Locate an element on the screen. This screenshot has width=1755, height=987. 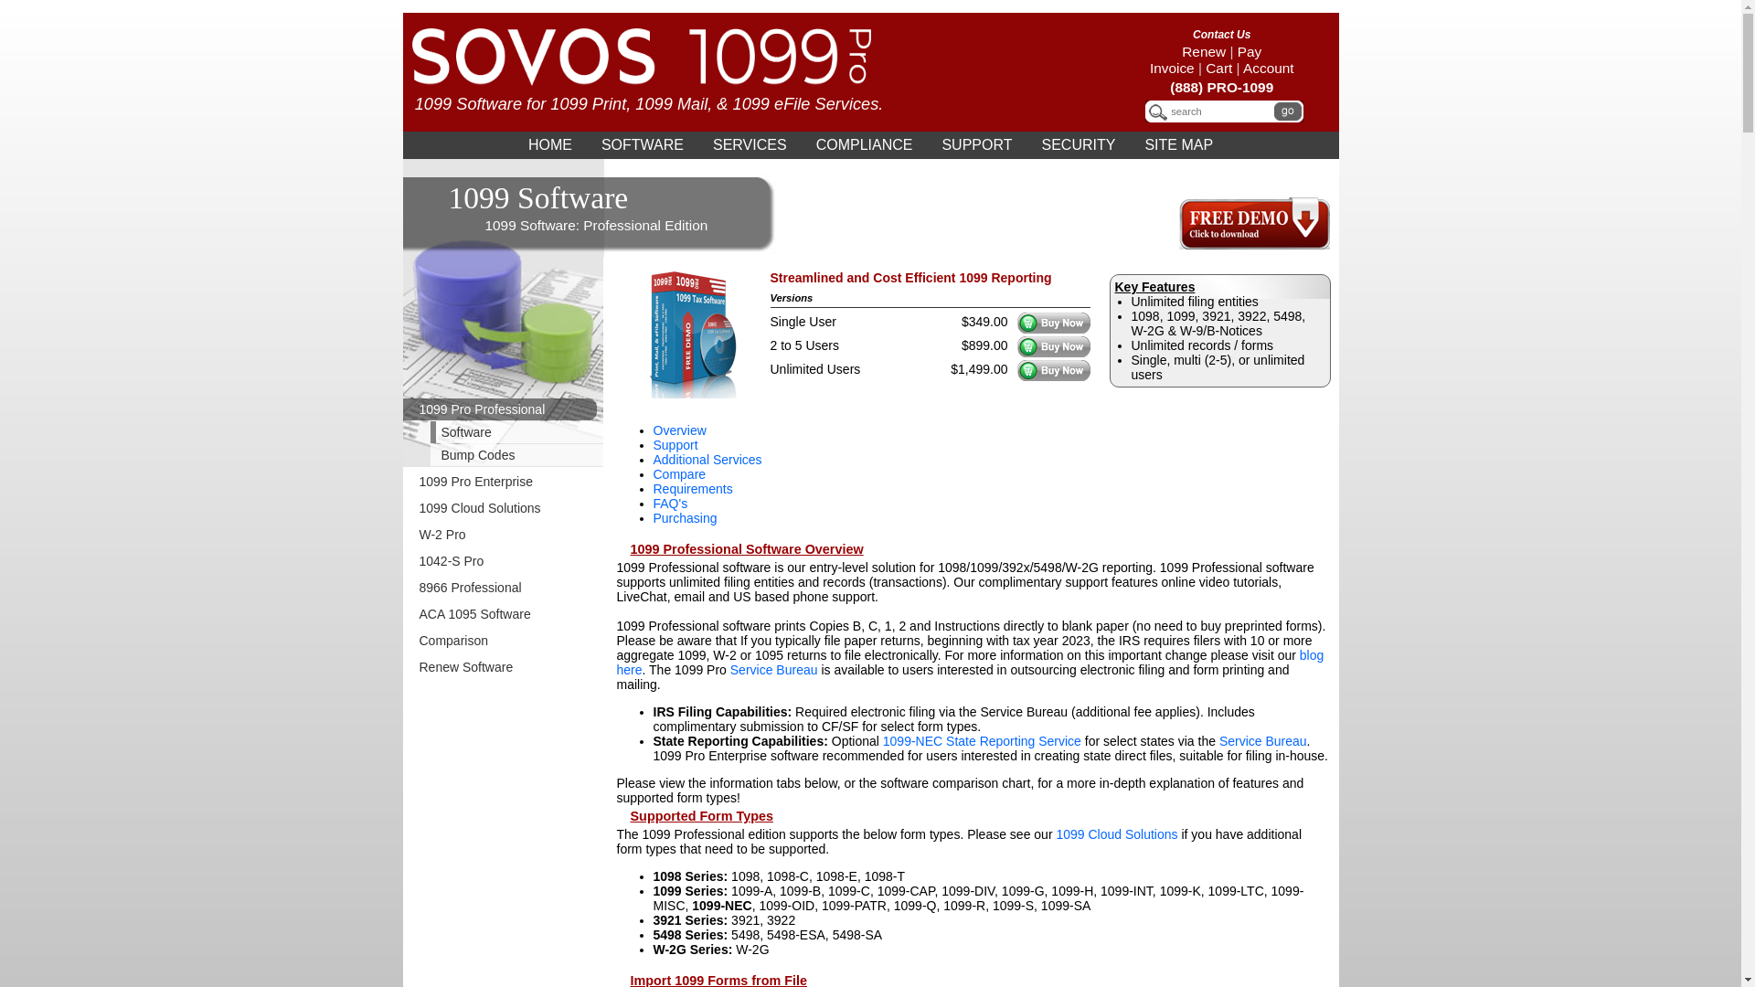
Support is located at coordinates (675, 445).